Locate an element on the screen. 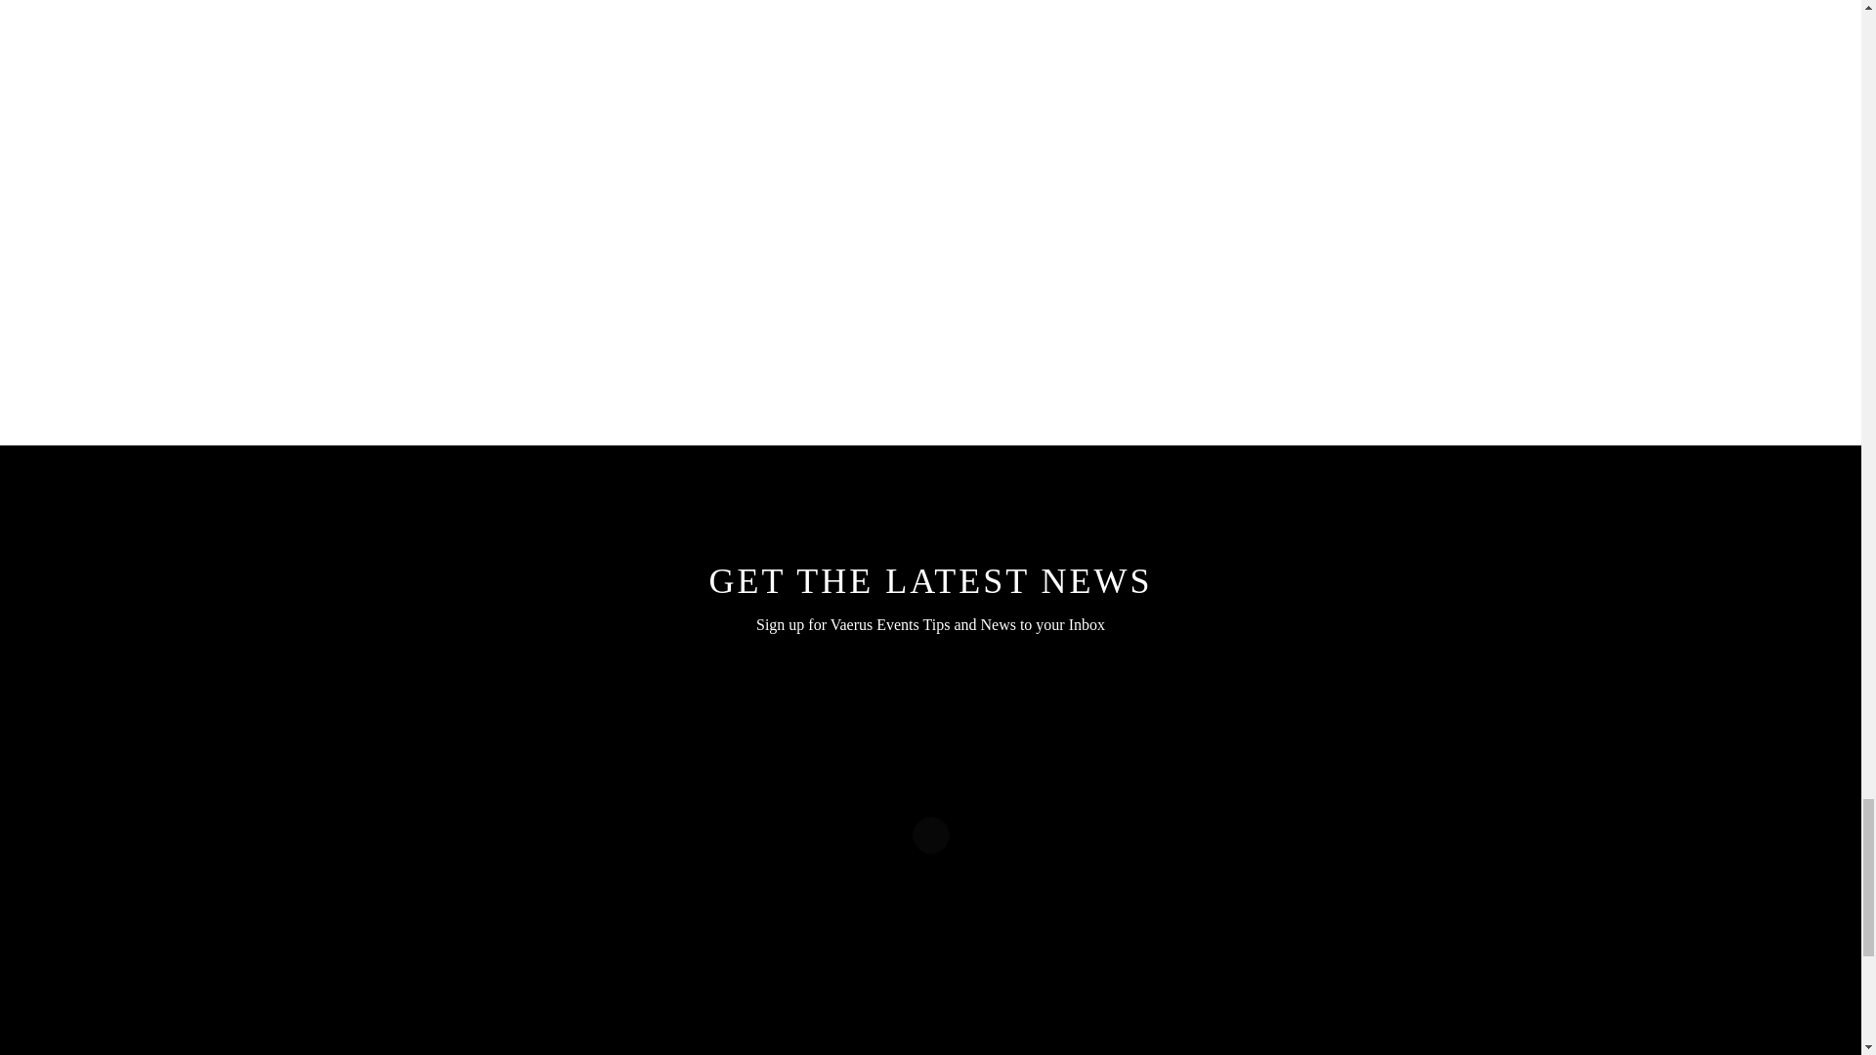 This screenshot has height=1055, width=1876. Submit is located at coordinates (1178, 155).